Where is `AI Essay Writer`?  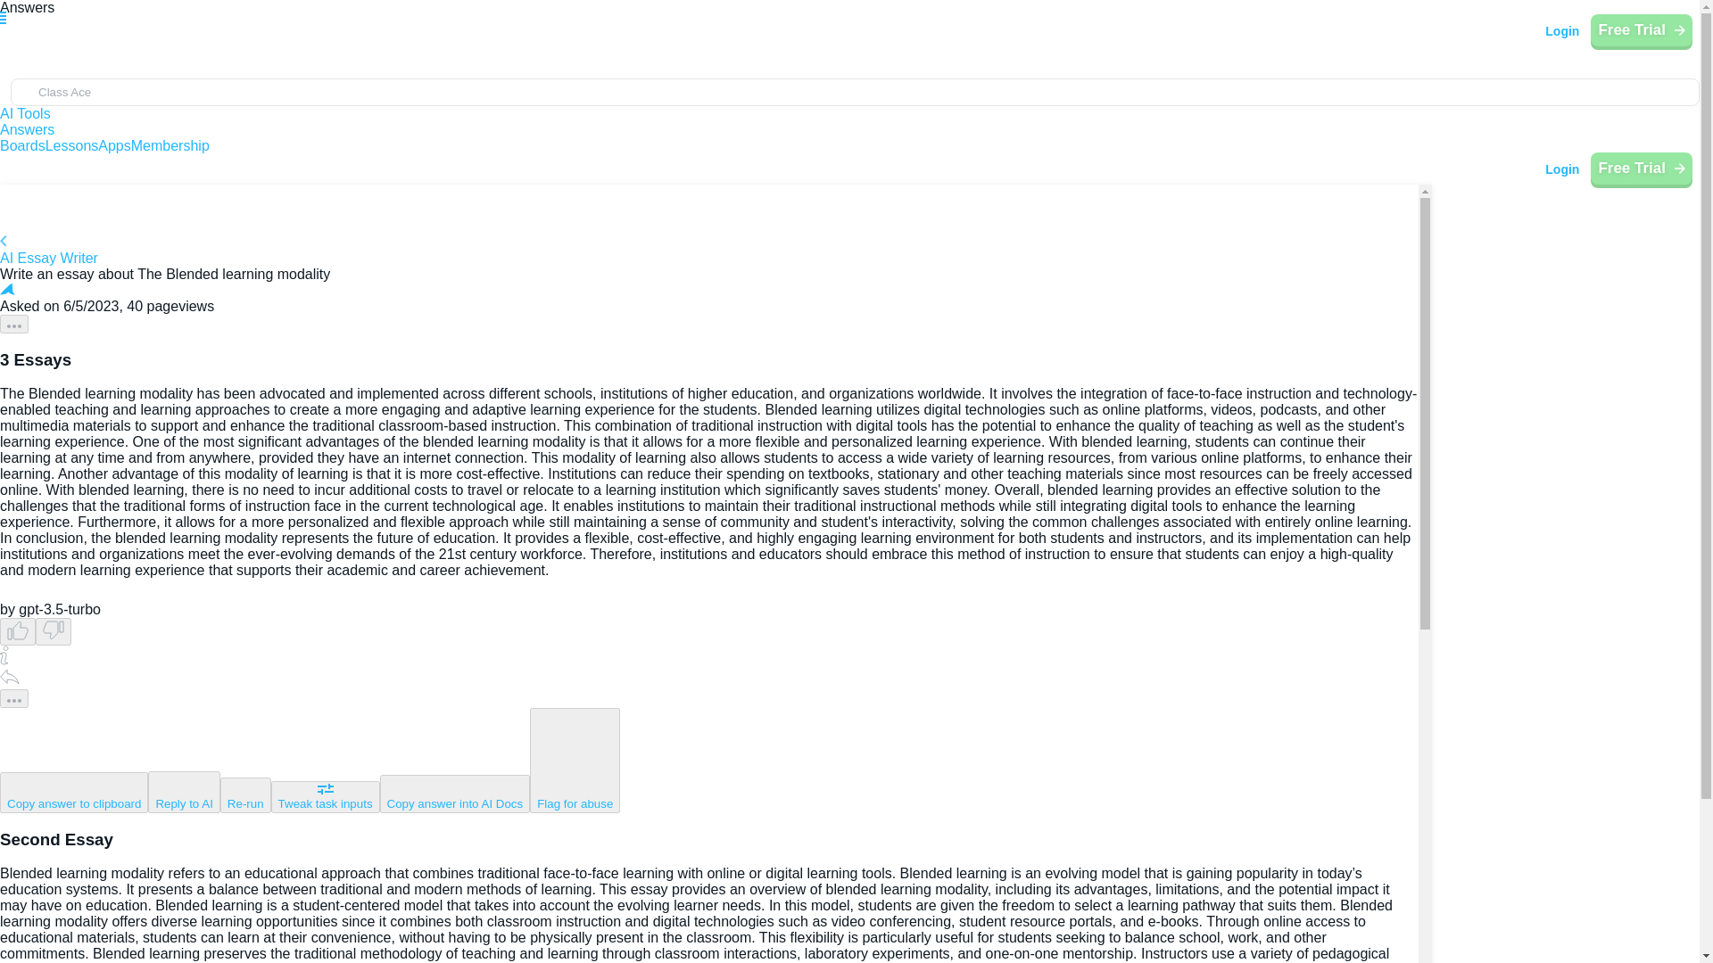 AI Essay Writer is located at coordinates (708, 251).